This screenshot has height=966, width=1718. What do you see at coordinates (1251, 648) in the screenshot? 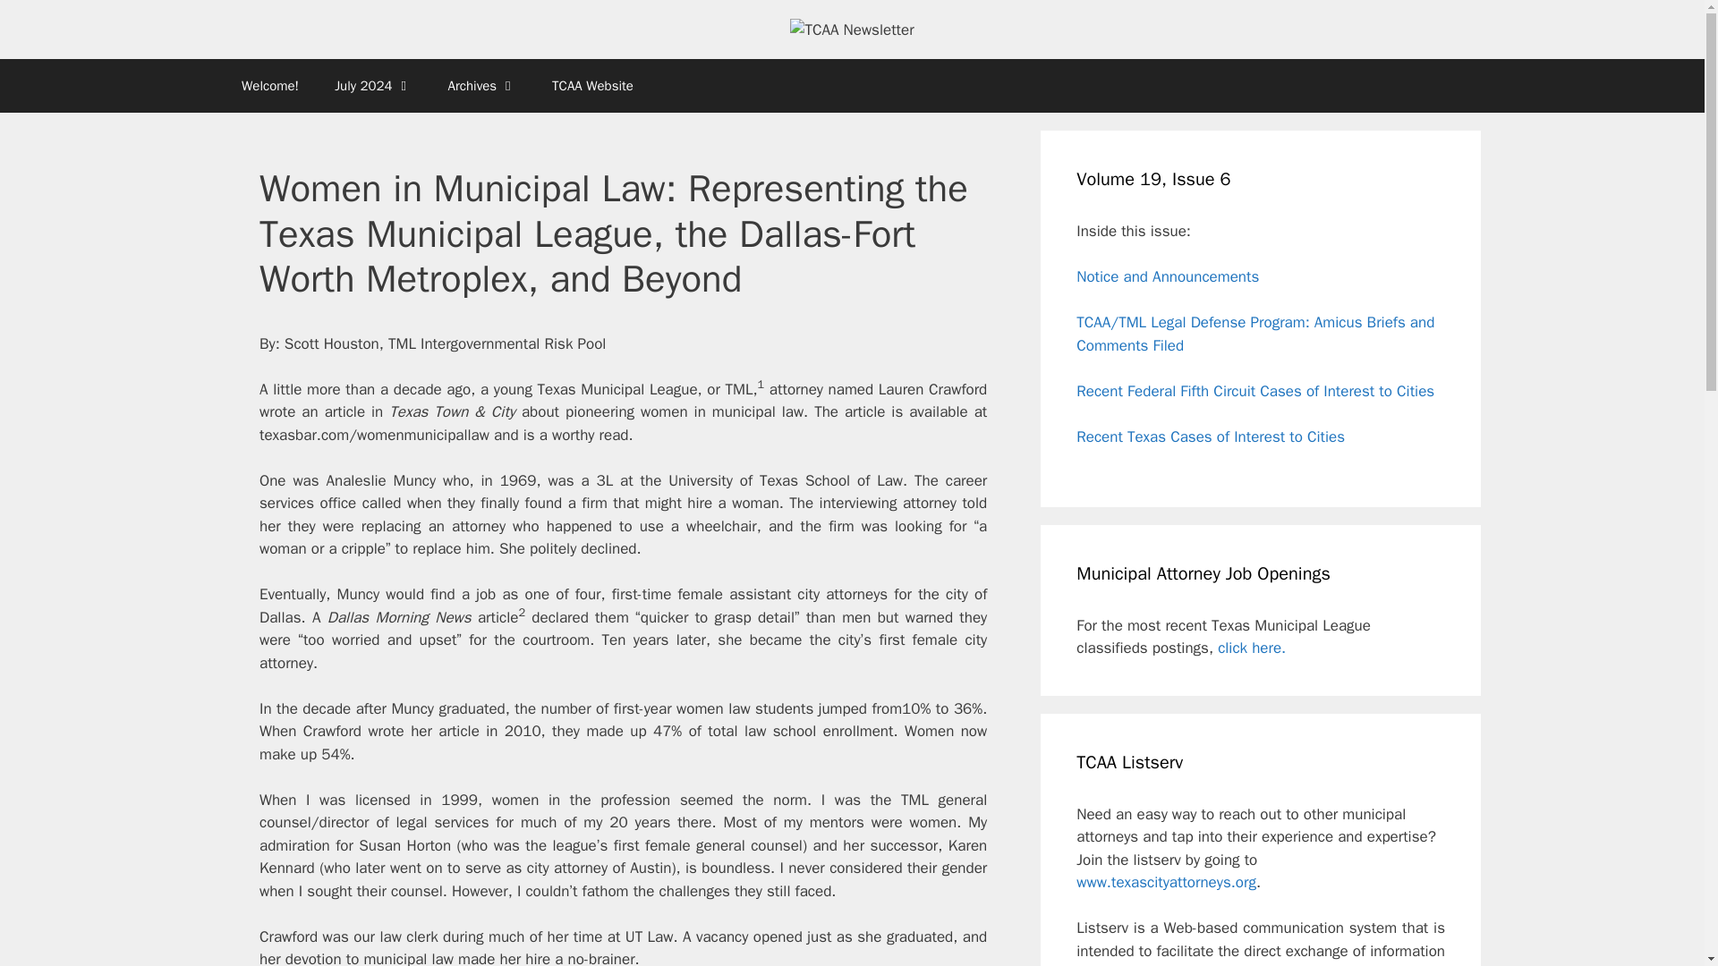
I see `click here.` at bounding box center [1251, 648].